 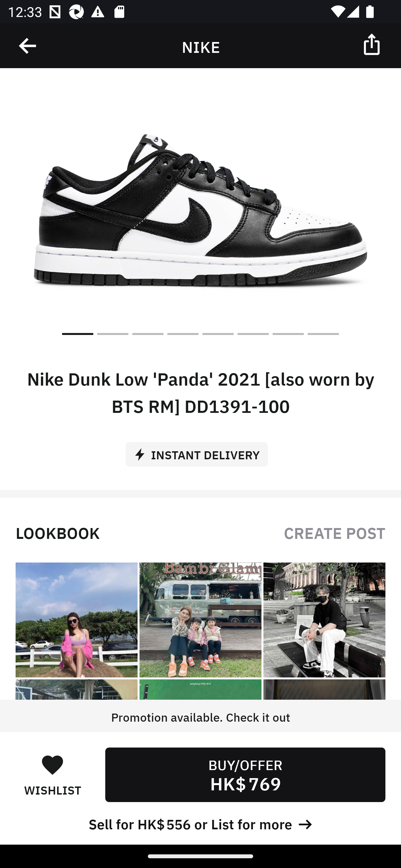 What do you see at coordinates (373, 44) in the screenshot?
I see `` at bounding box center [373, 44].